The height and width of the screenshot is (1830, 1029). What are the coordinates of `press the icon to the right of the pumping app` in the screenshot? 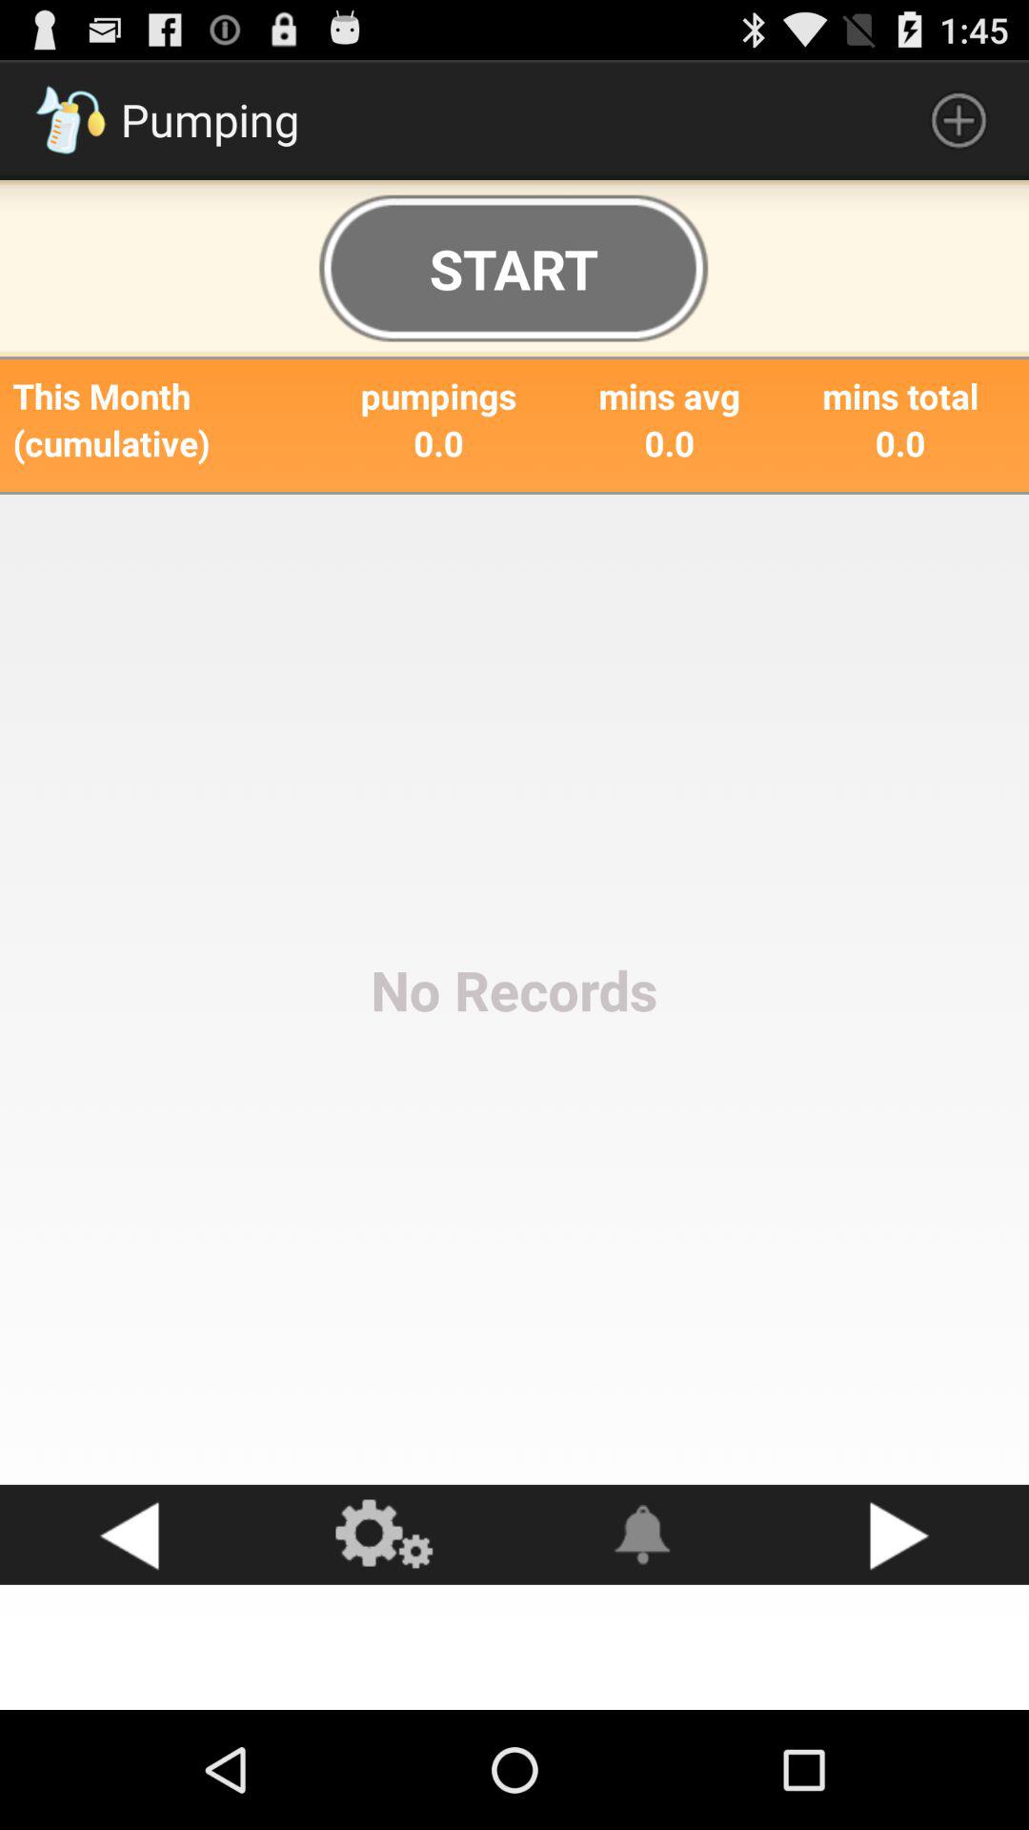 It's located at (958, 120).